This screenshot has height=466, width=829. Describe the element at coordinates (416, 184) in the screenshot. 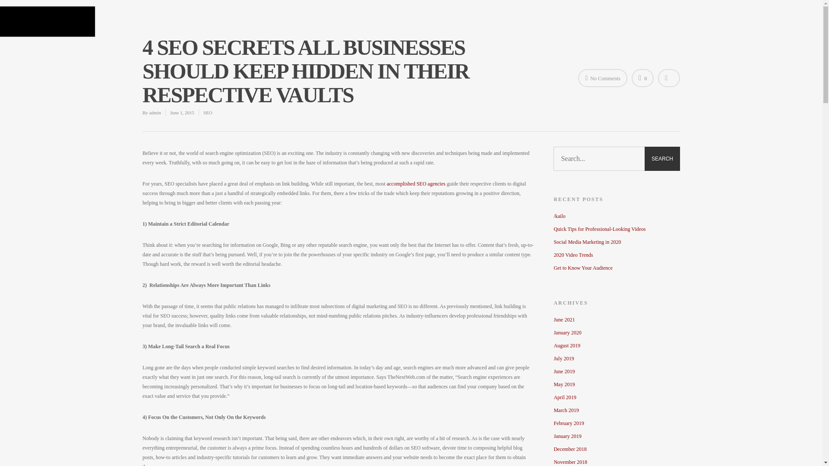

I see `accomplished SEO agencies` at that location.